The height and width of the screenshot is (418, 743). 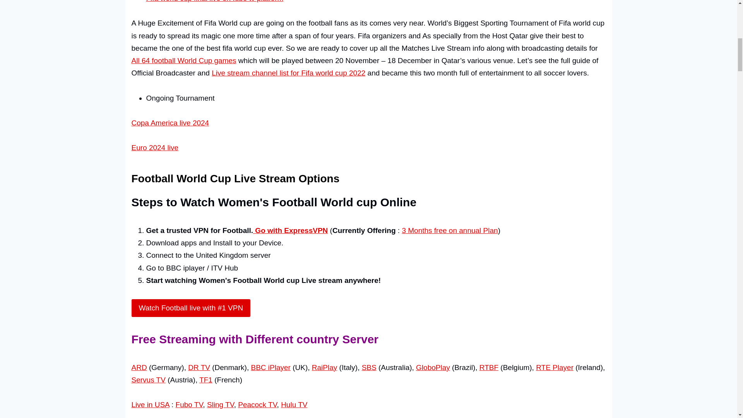 What do you see at coordinates (450, 230) in the screenshot?
I see `ExpressVPN Football` at bounding box center [450, 230].